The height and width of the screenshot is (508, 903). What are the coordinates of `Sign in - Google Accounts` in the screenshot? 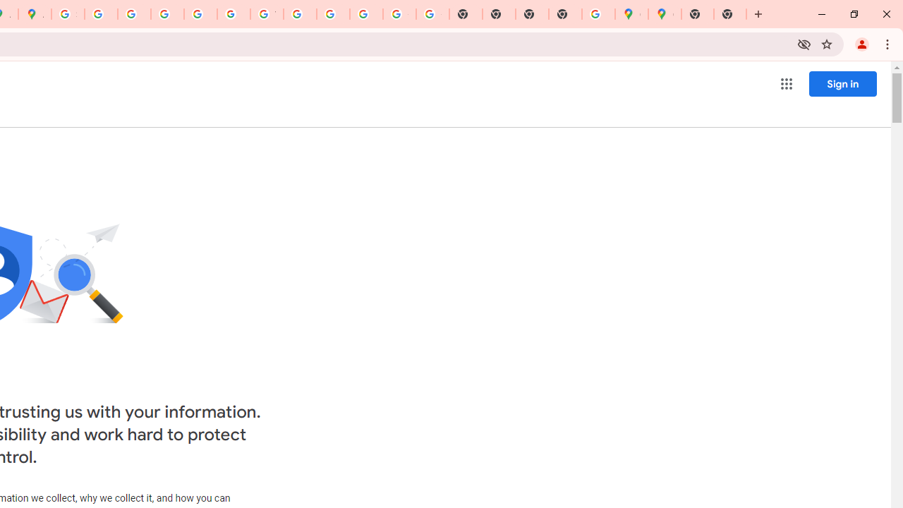 It's located at (68, 14).